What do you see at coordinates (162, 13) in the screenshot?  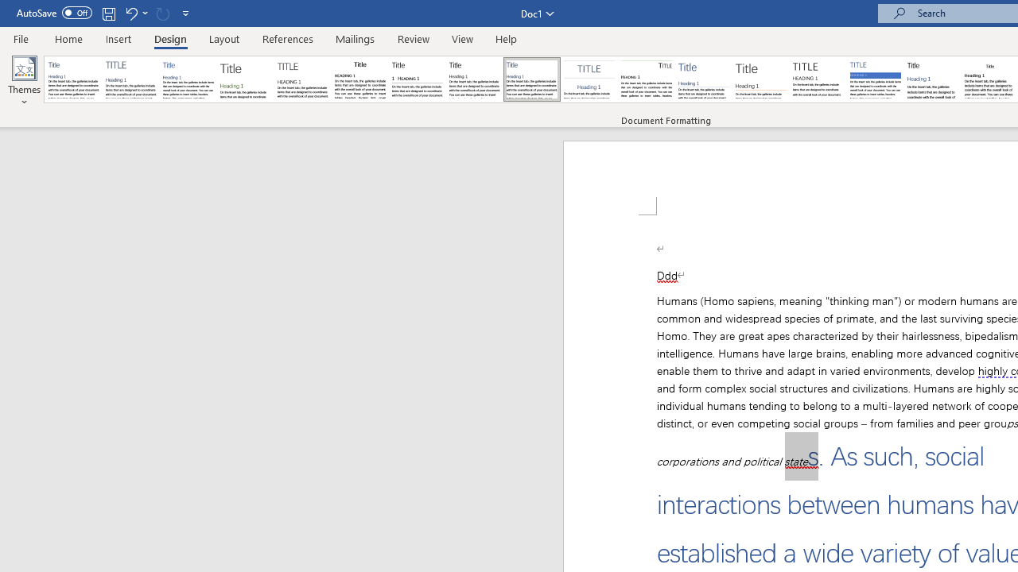 I see `Can't Repeat` at bounding box center [162, 13].